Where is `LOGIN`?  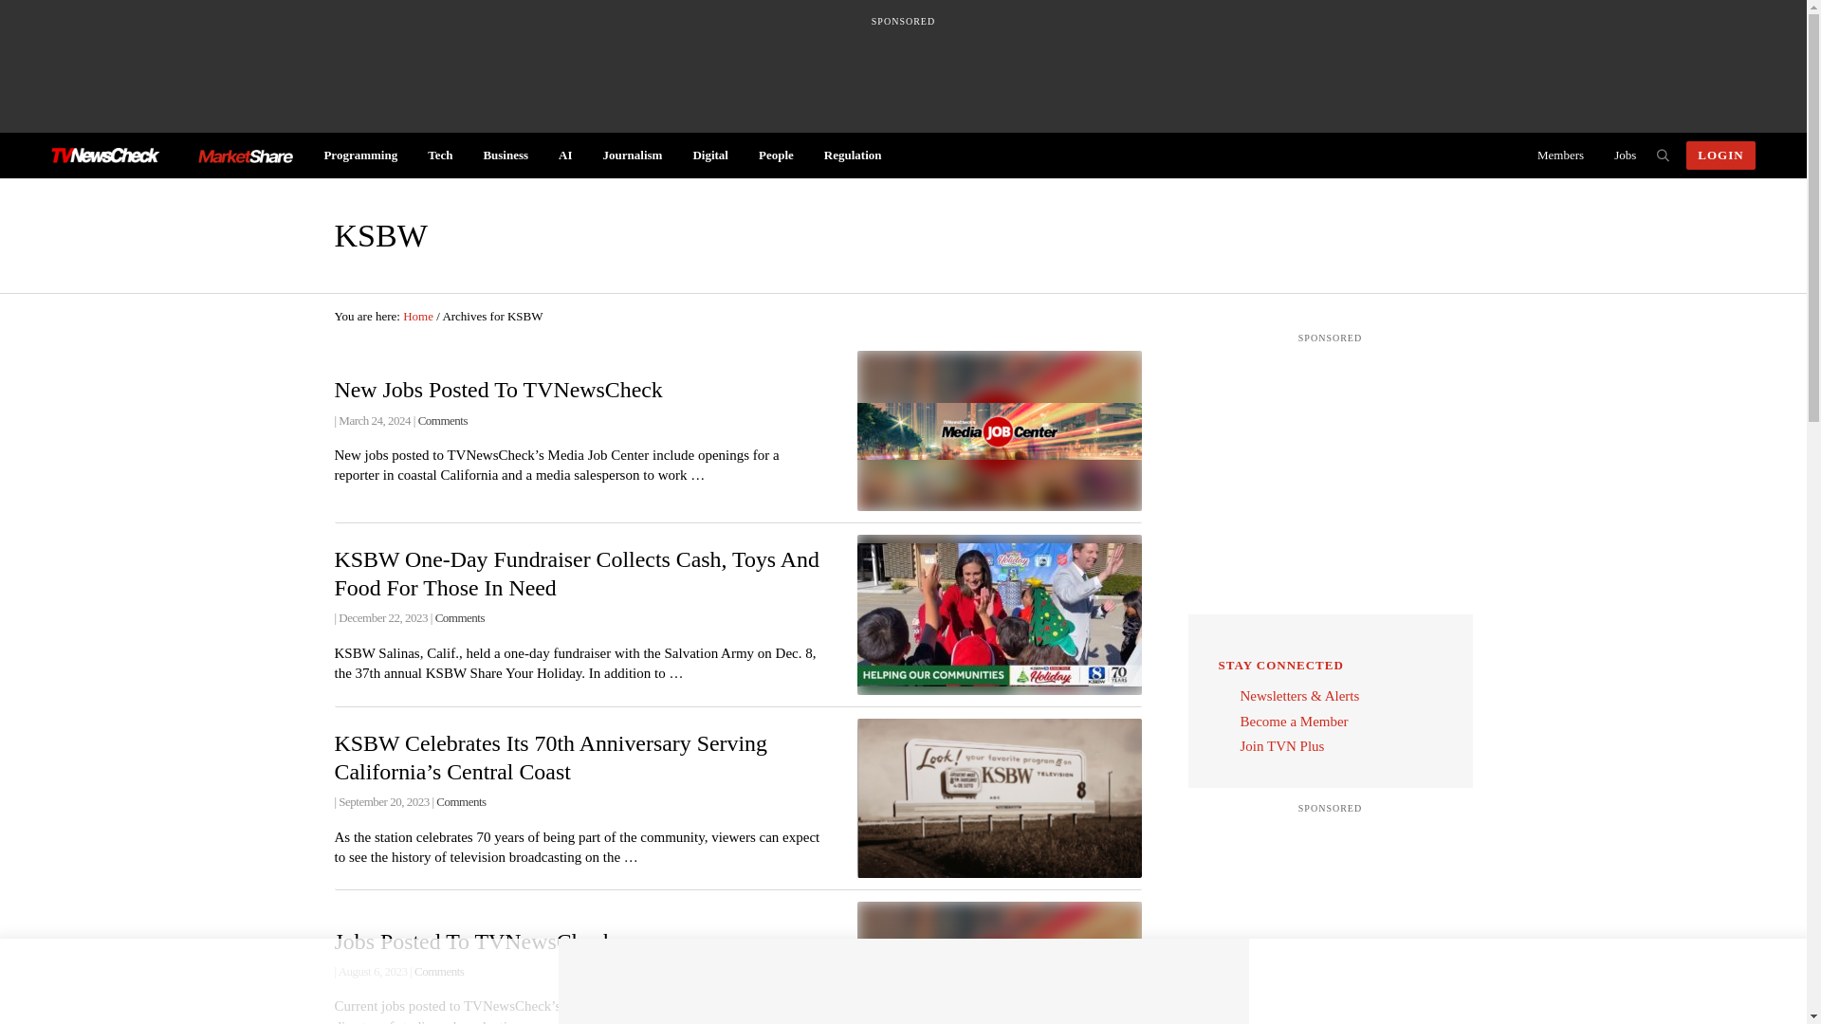
LOGIN is located at coordinates (1720, 155).